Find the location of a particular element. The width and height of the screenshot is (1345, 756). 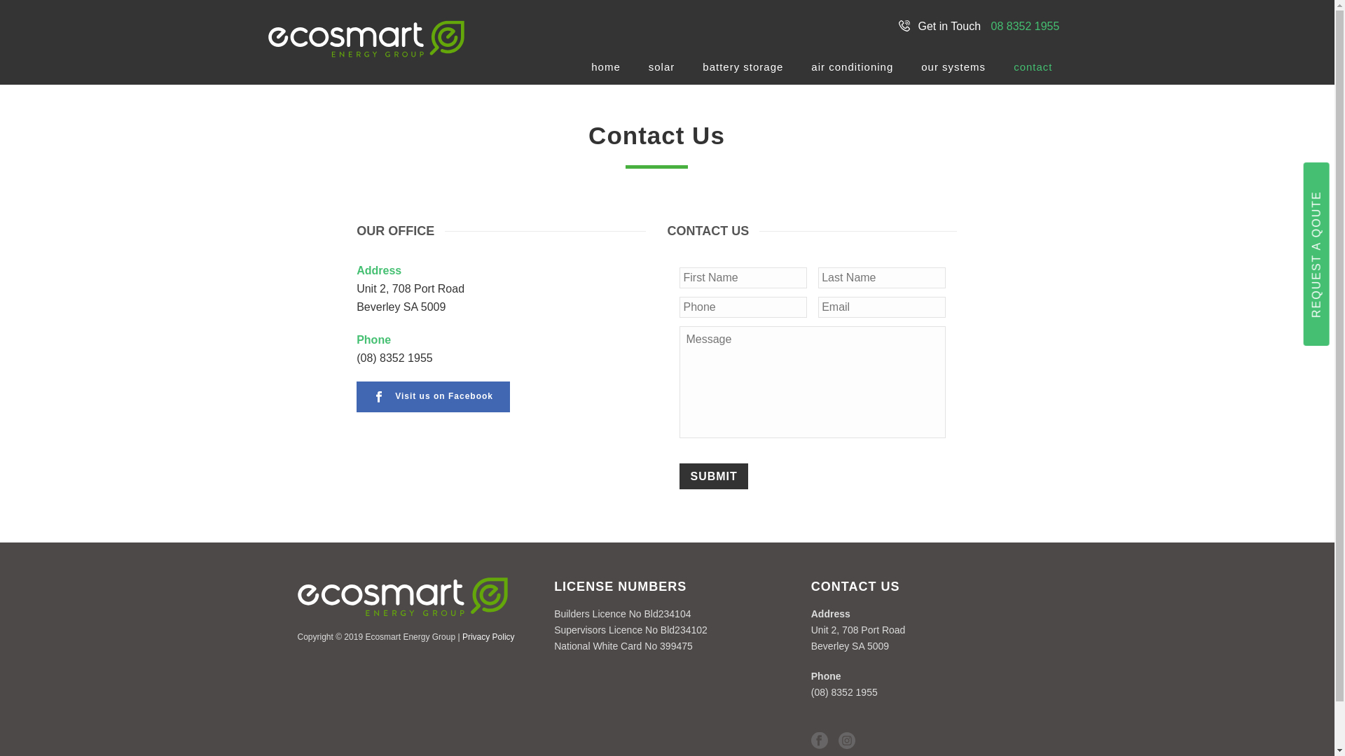

battery storage is located at coordinates (743, 67).